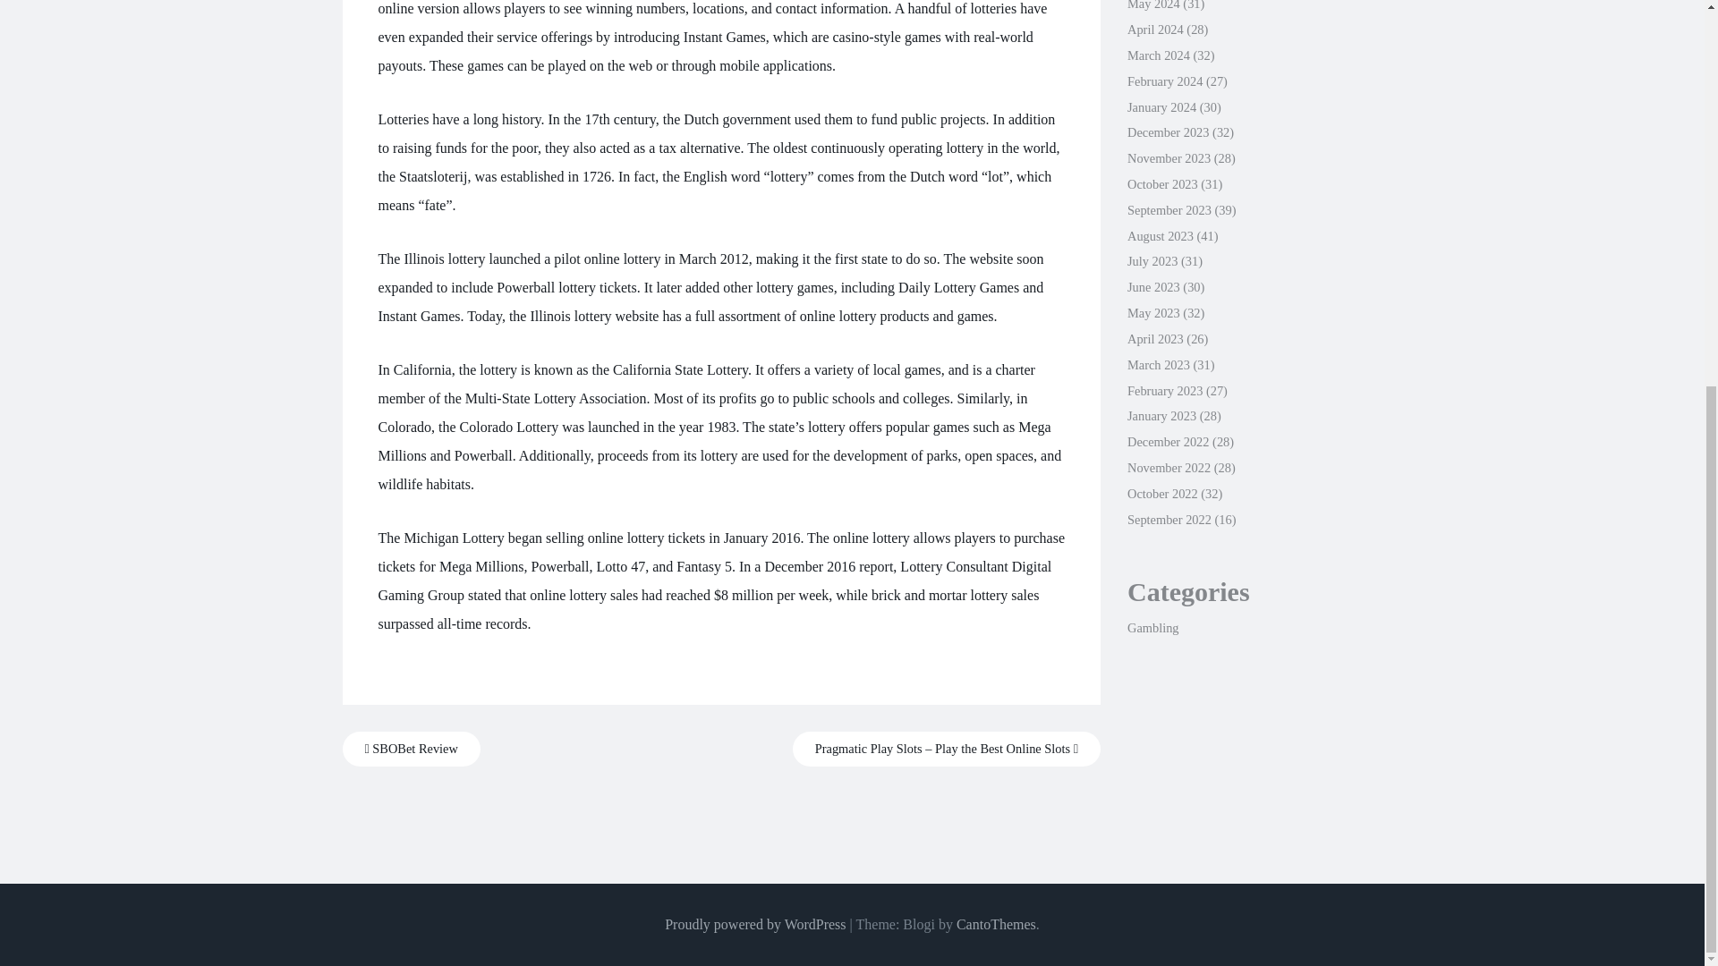  What do you see at coordinates (410, 749) in the screenshot?
I see `SBOBet Review` at bounding box center [410, 749].